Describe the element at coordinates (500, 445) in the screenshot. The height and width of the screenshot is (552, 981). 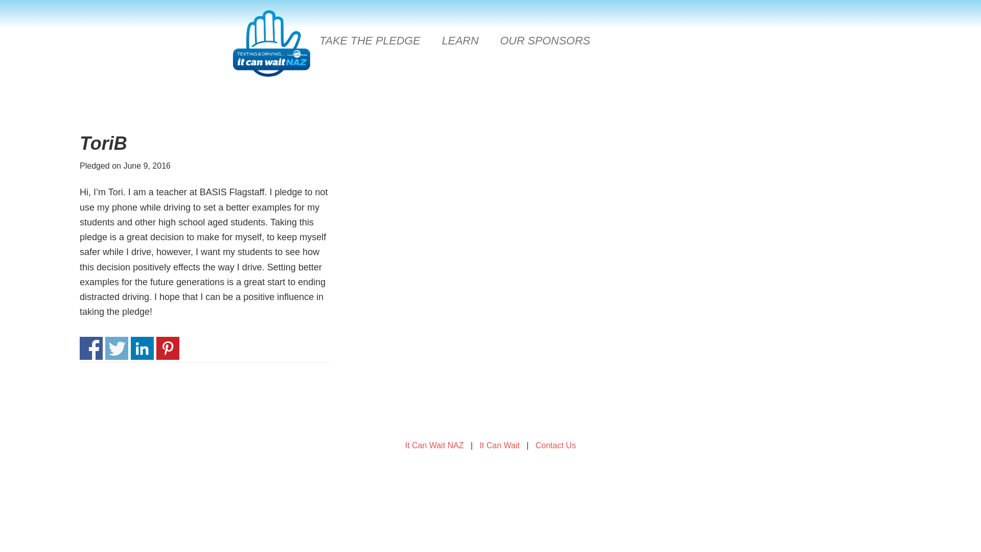
I see `It Can Wait` at that location.